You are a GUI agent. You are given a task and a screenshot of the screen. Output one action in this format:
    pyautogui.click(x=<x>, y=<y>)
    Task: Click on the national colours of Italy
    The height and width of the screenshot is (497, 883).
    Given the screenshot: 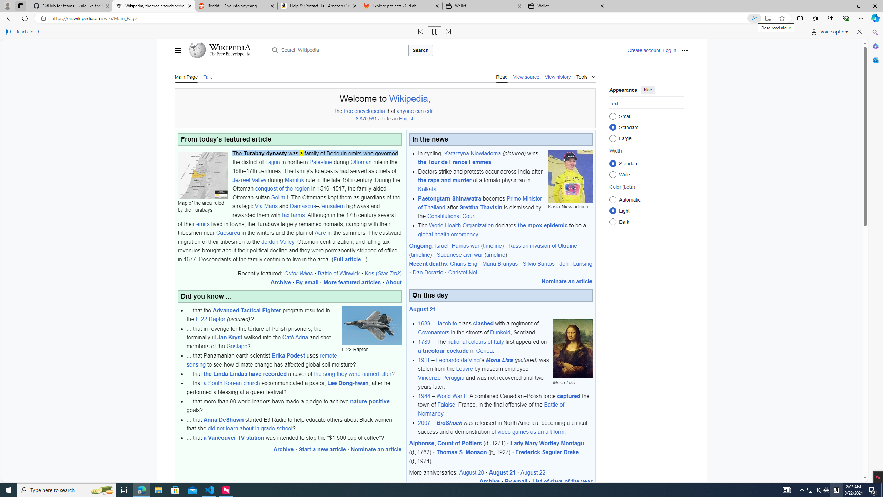 What is the action you would take?
    pyautogui.click(x=476, y=342)
    